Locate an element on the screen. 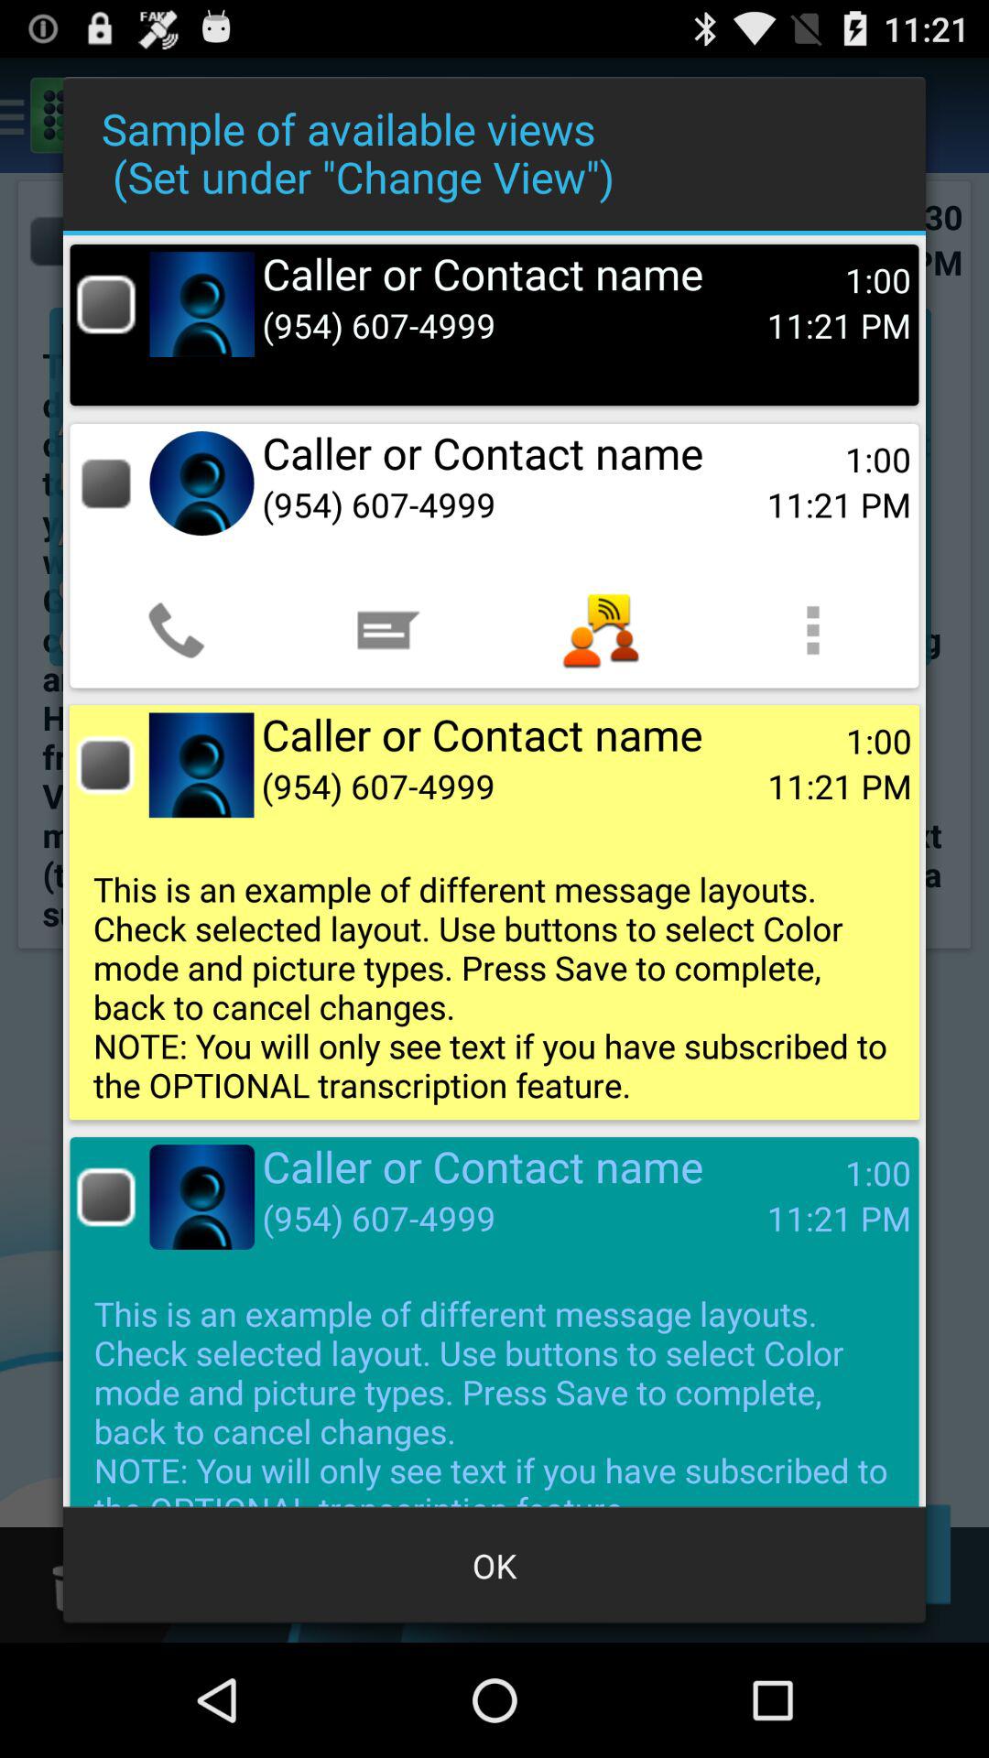  press ok item is located at coordinates (494, 1566).